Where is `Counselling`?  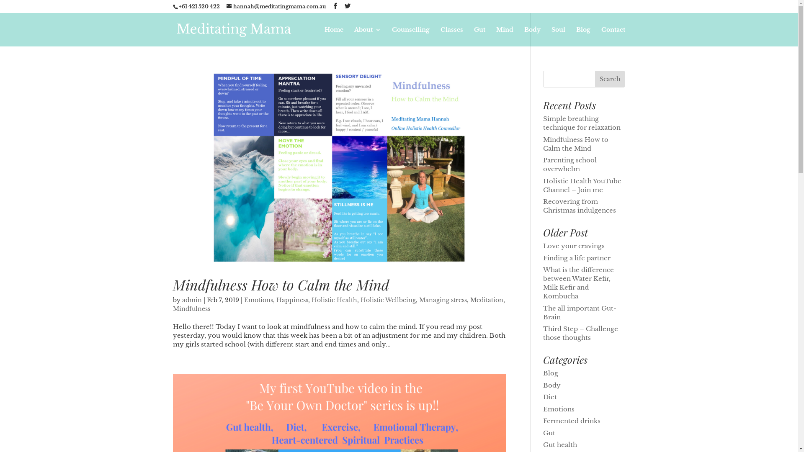 Counselling is located at coordinates (411, 37).